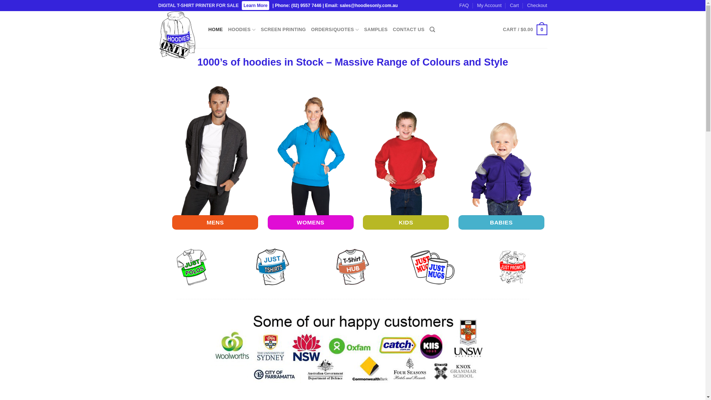 The width and height of the screenshot is (711, 400). What do you see at coordinates (178, 35) in the screenshot?
I see `Hoodies Only` at bounding box center [178, 35].